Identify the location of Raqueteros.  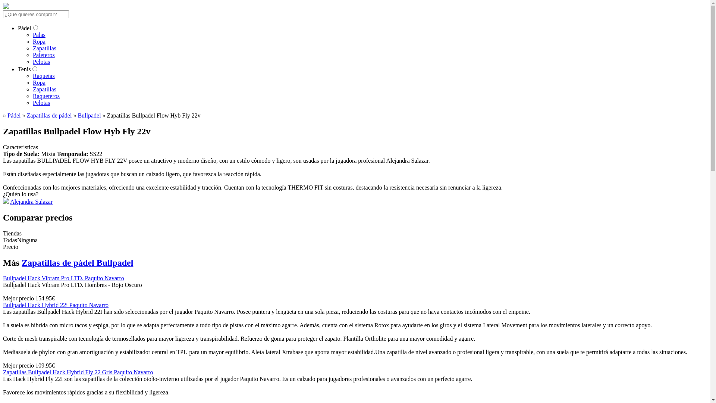
(46, 96).